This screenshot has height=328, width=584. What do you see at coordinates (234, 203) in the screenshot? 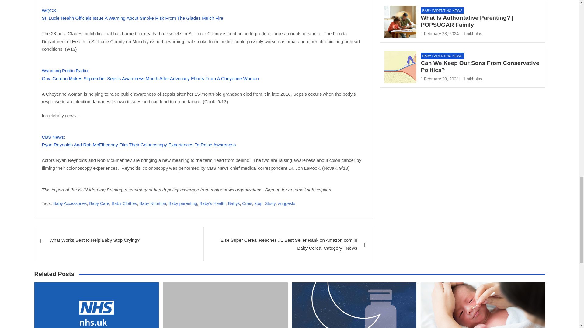
I see `Babys` at bounding box center [234, 203].